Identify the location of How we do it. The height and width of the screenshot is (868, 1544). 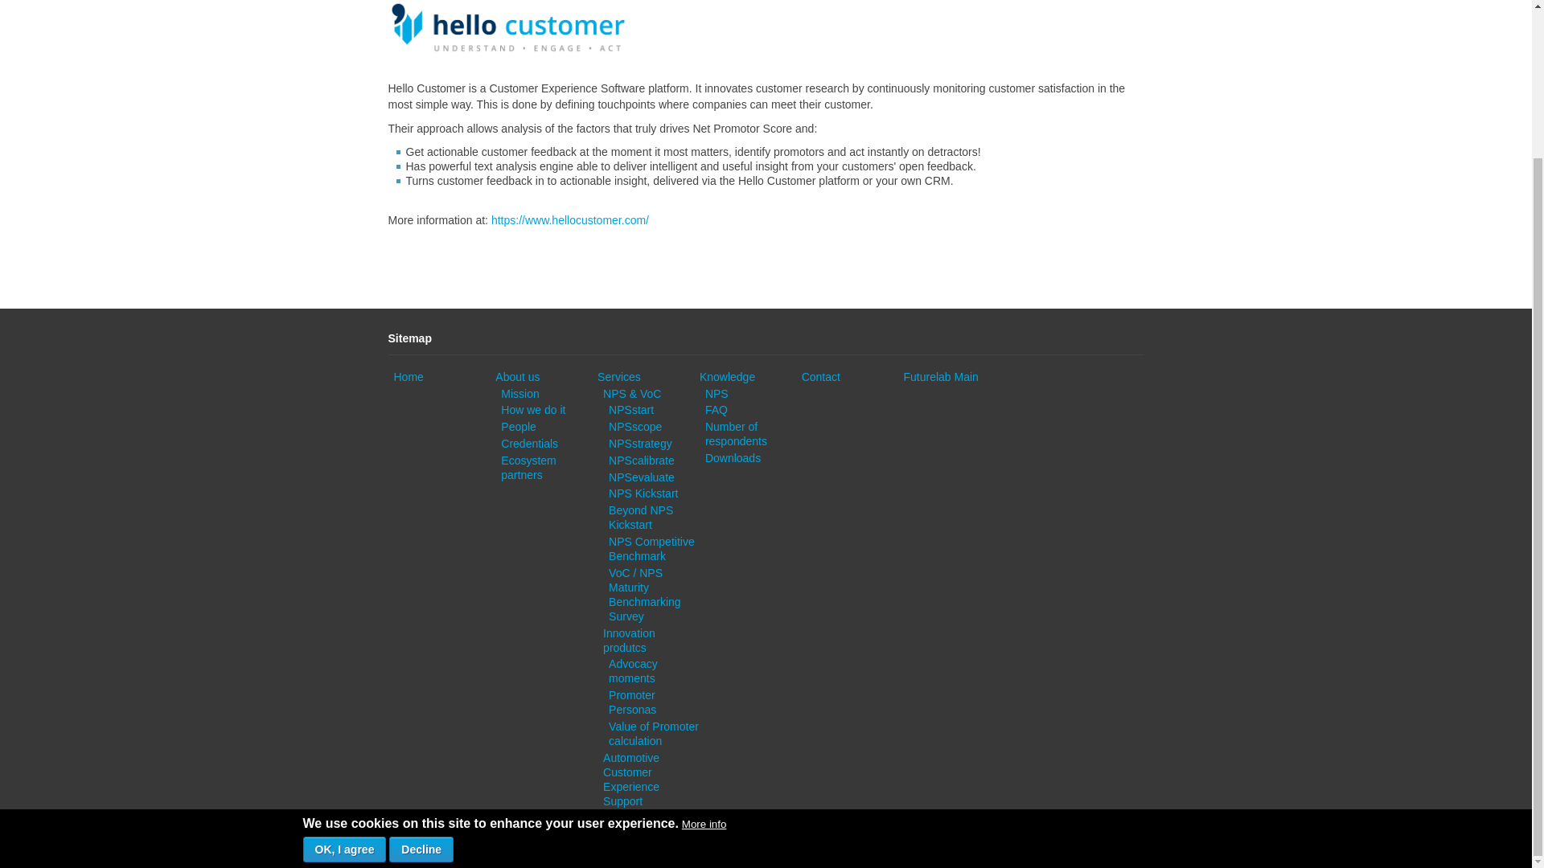
(532, 410).